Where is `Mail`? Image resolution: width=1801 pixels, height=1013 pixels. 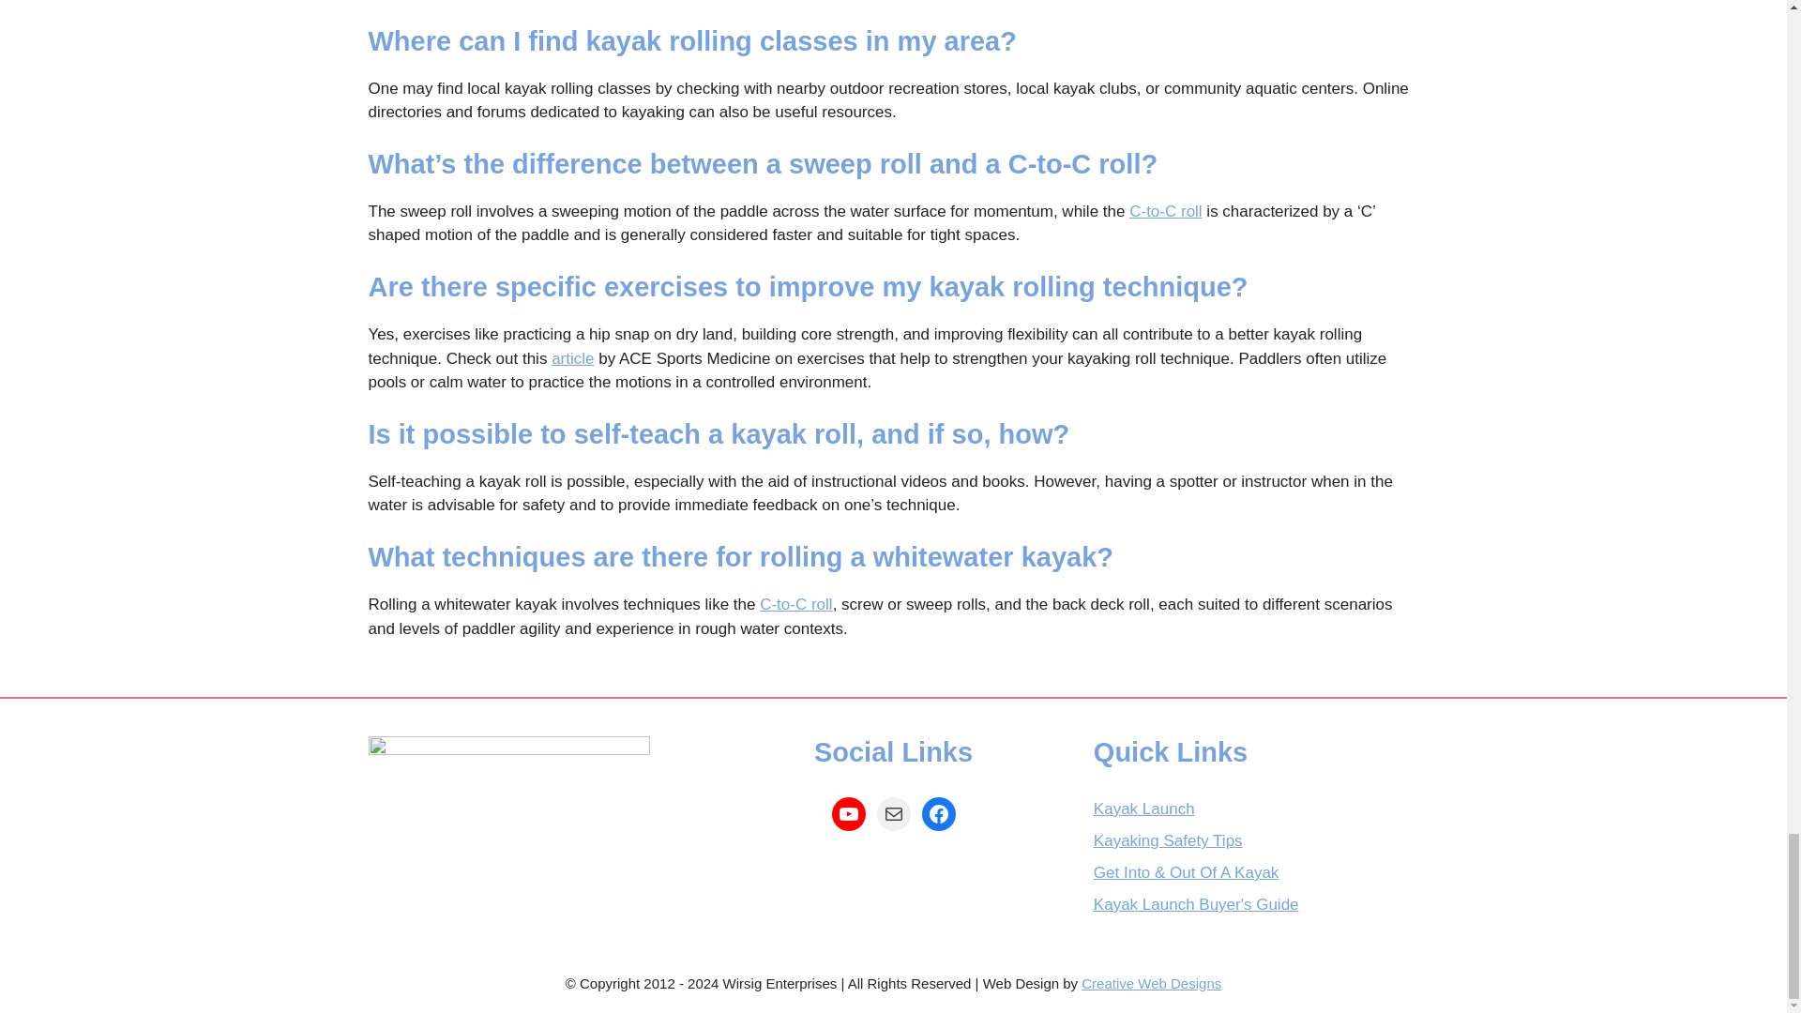
Mail is located at coordinates (892, 813).